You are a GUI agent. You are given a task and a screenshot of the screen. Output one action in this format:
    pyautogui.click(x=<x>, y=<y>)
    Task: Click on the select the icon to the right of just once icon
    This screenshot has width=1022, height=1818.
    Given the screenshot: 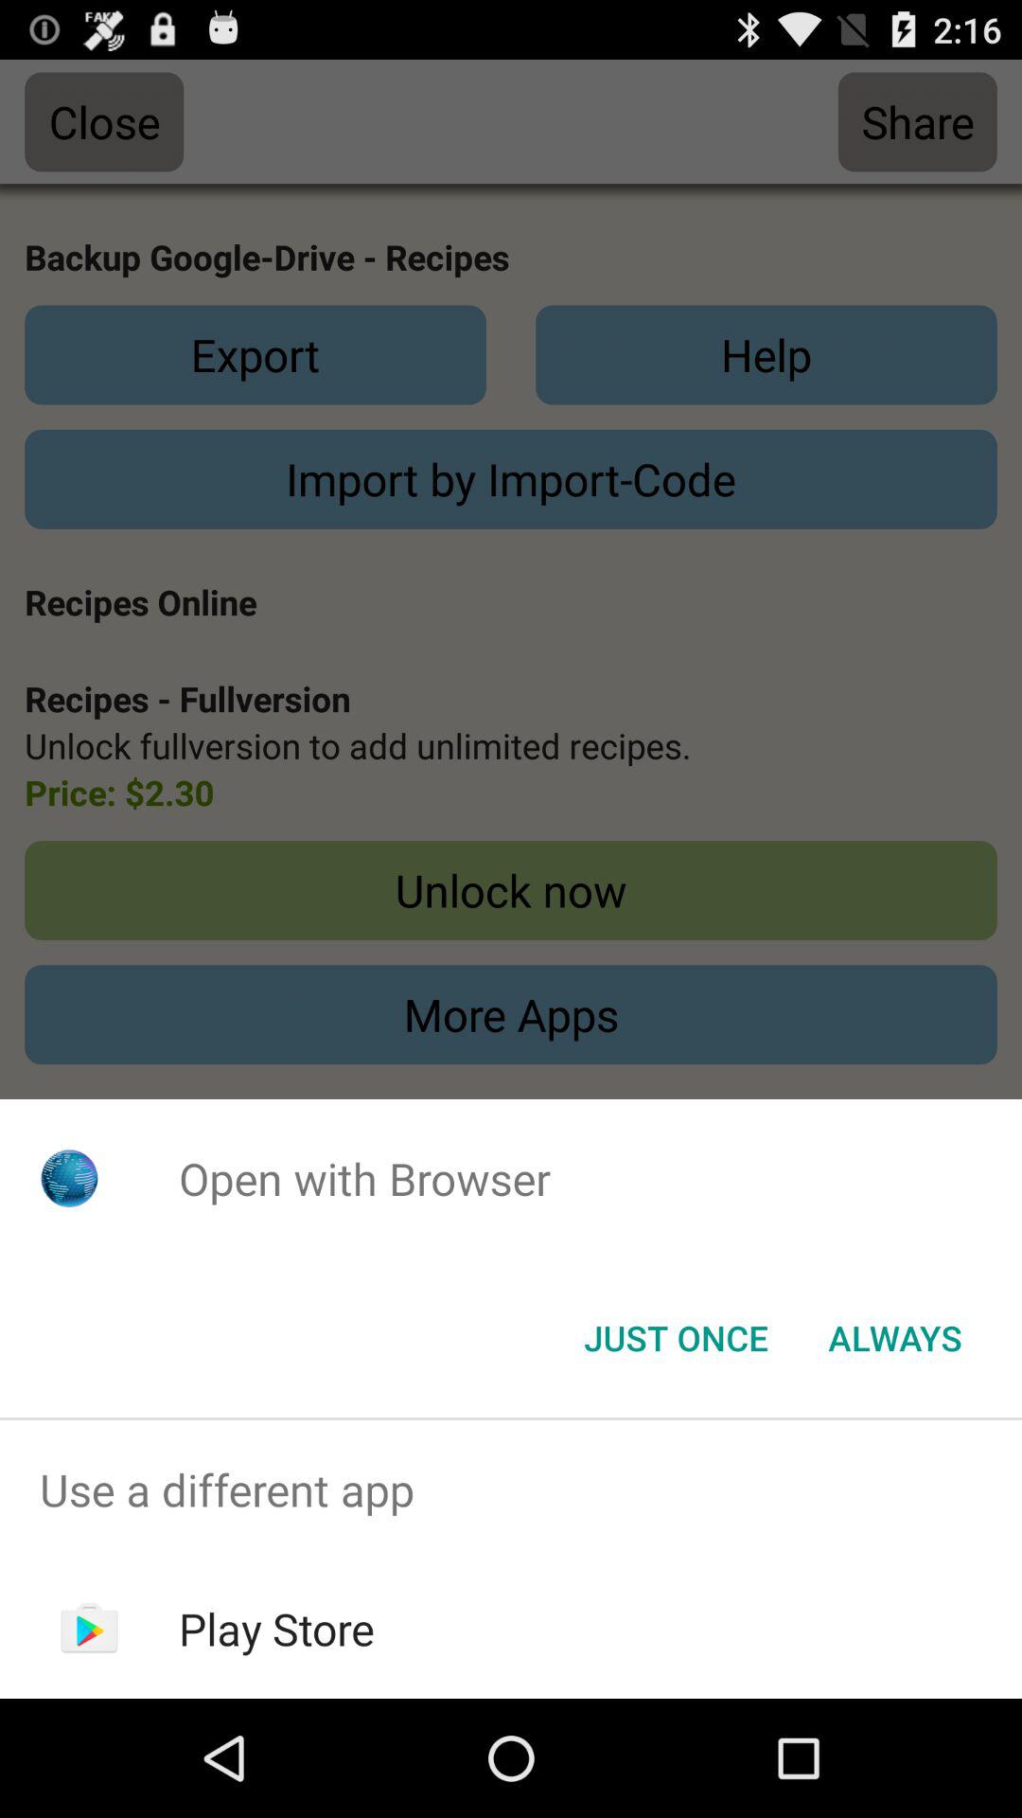 What is the action you would take?
    pyautogui.click(x=895, y=1338)
    